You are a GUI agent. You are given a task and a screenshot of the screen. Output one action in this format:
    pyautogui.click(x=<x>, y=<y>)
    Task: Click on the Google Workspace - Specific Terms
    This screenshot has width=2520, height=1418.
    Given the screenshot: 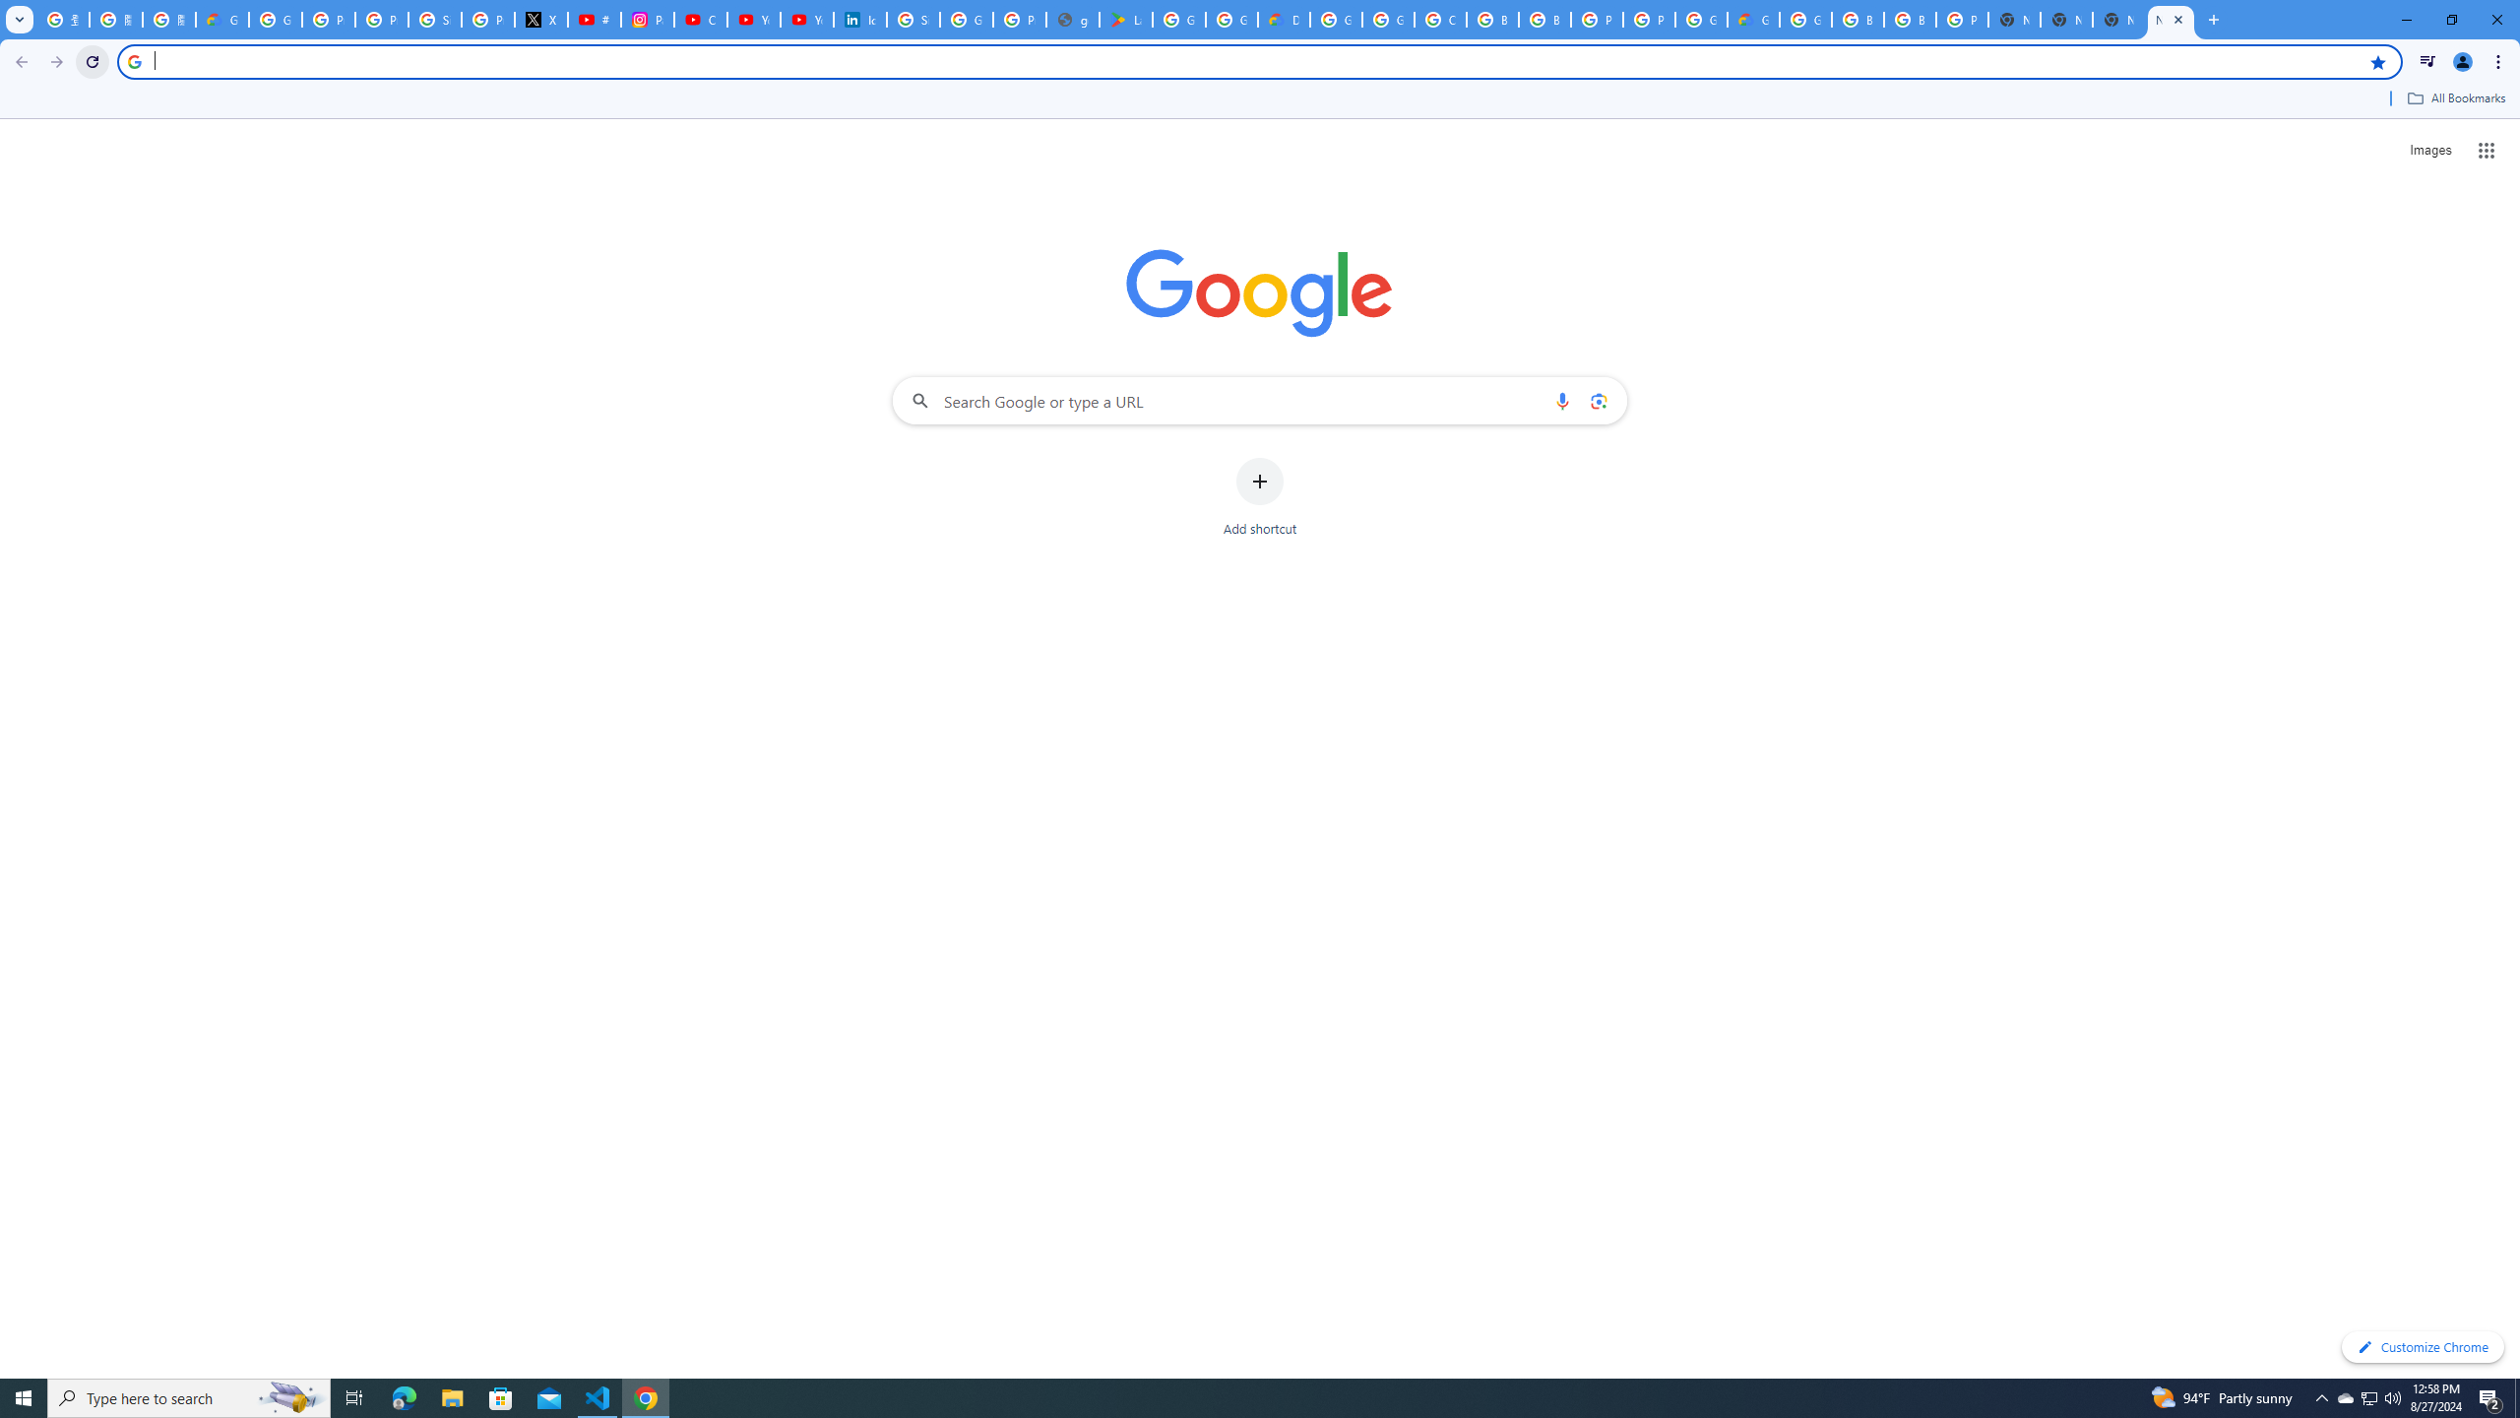 What is the action you would take?
    pyautogui.click(x=1232, y=20)
    